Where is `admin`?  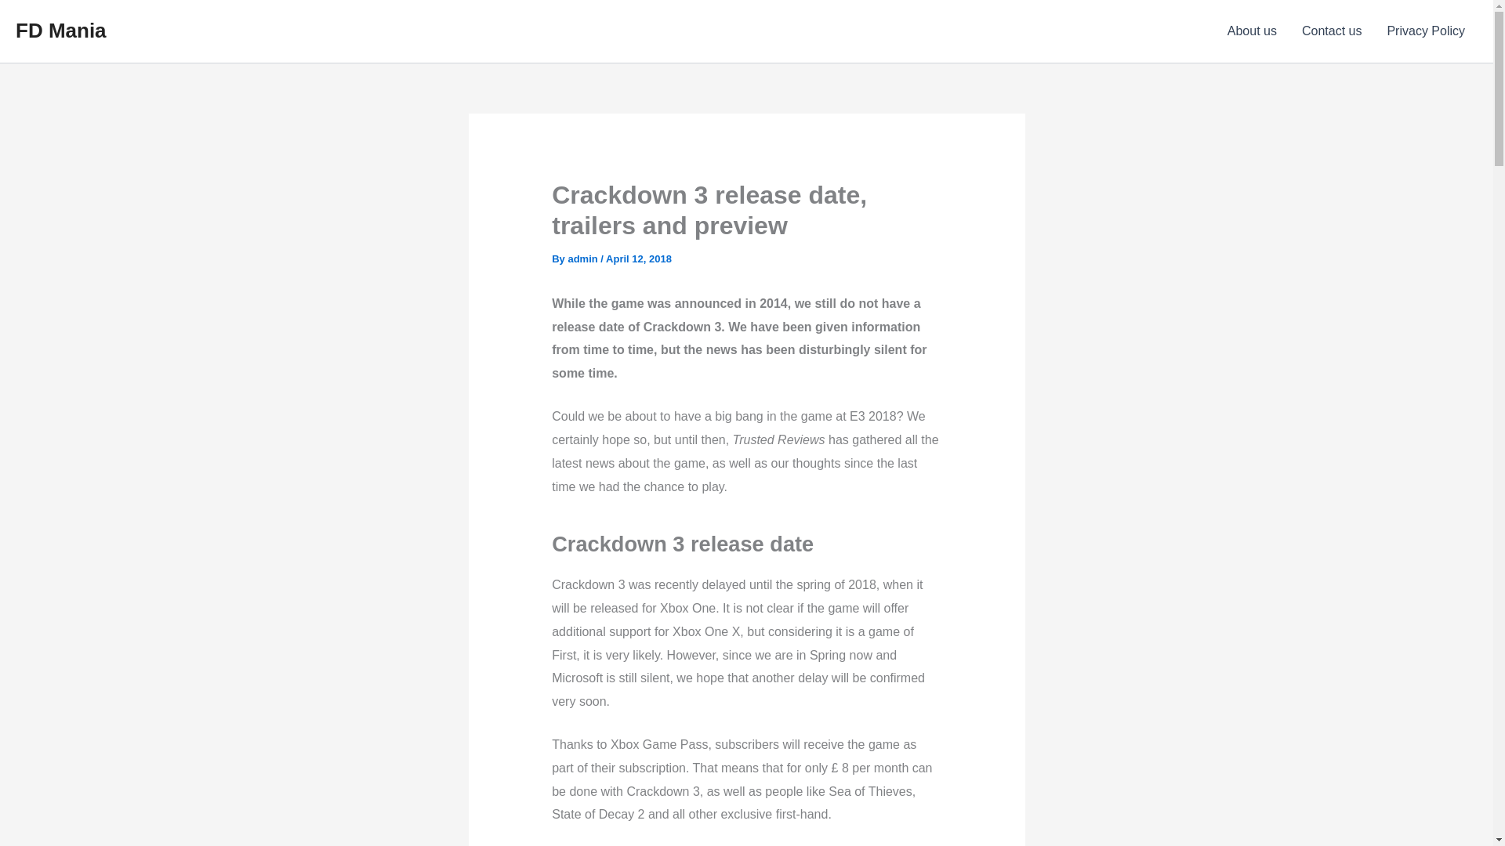
admin is located at coordinates (582, 258).